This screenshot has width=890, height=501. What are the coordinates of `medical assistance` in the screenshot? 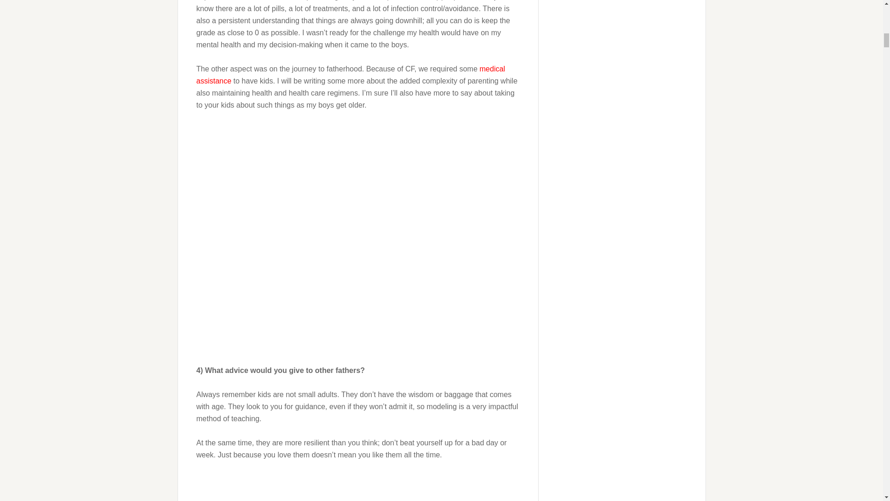 It's located at (351, 75).